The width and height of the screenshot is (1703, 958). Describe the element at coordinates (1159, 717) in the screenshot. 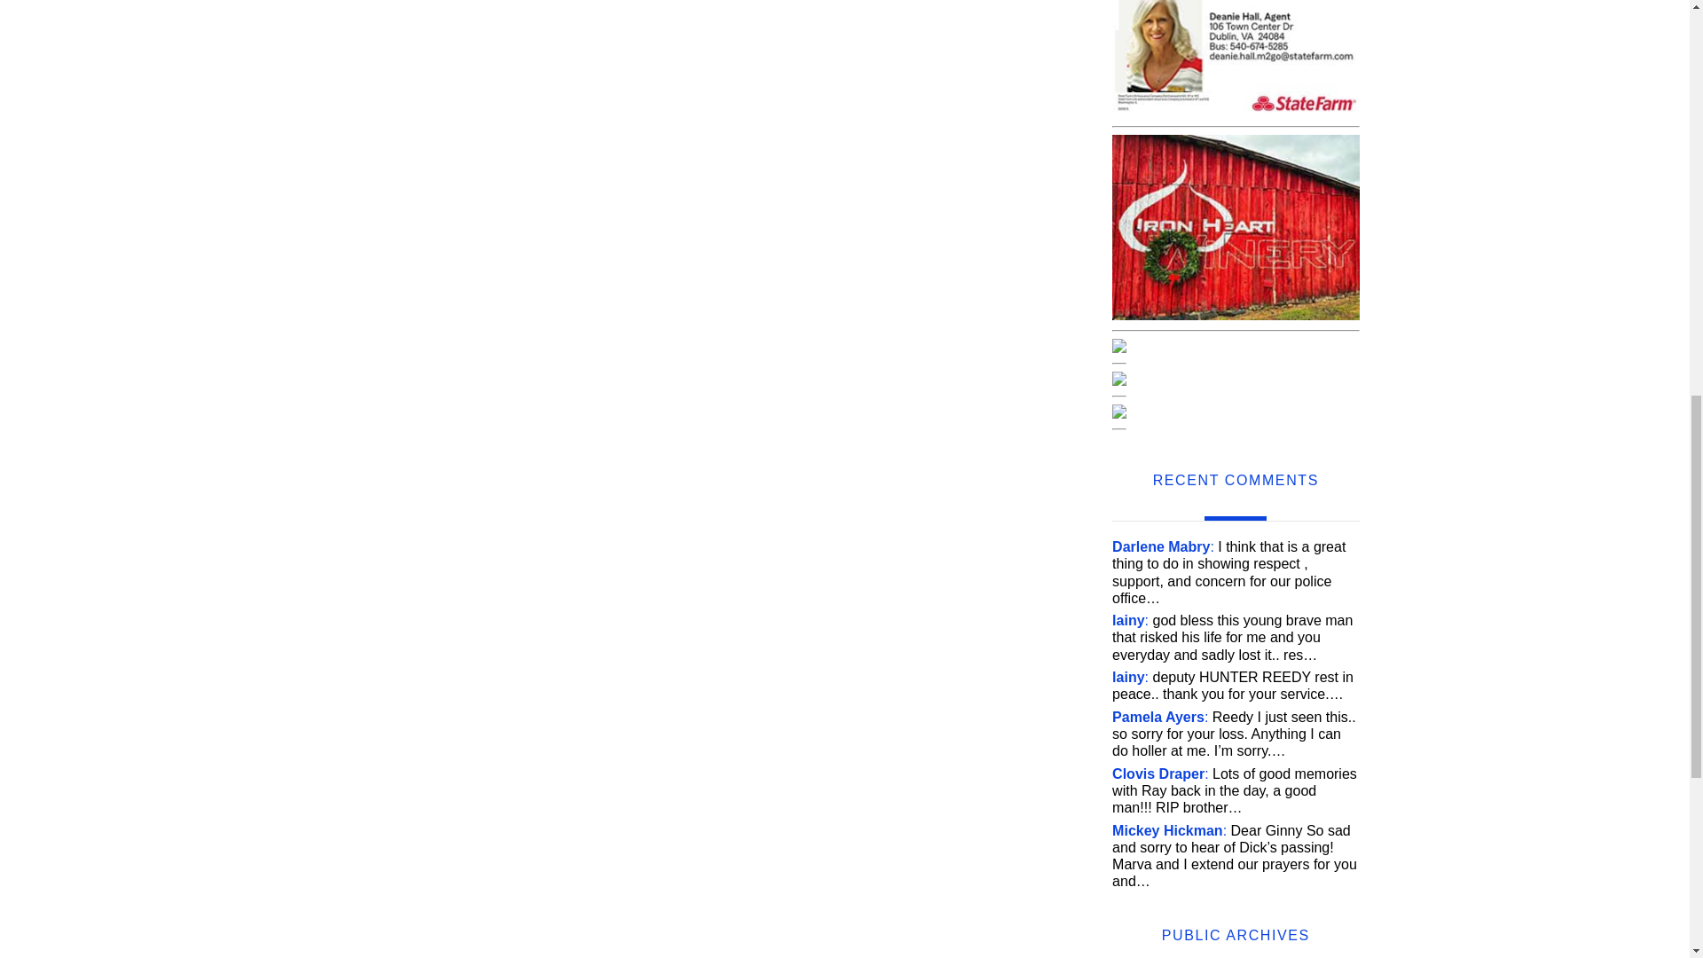

I see `Pamela Ayers:` at that location.